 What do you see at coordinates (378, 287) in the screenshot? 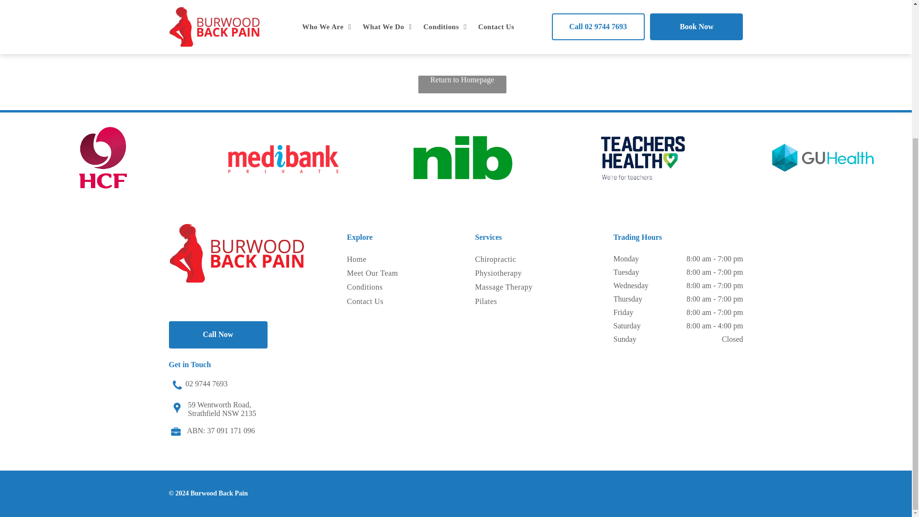
I see `Conditions` at bounding box center [378, 287].